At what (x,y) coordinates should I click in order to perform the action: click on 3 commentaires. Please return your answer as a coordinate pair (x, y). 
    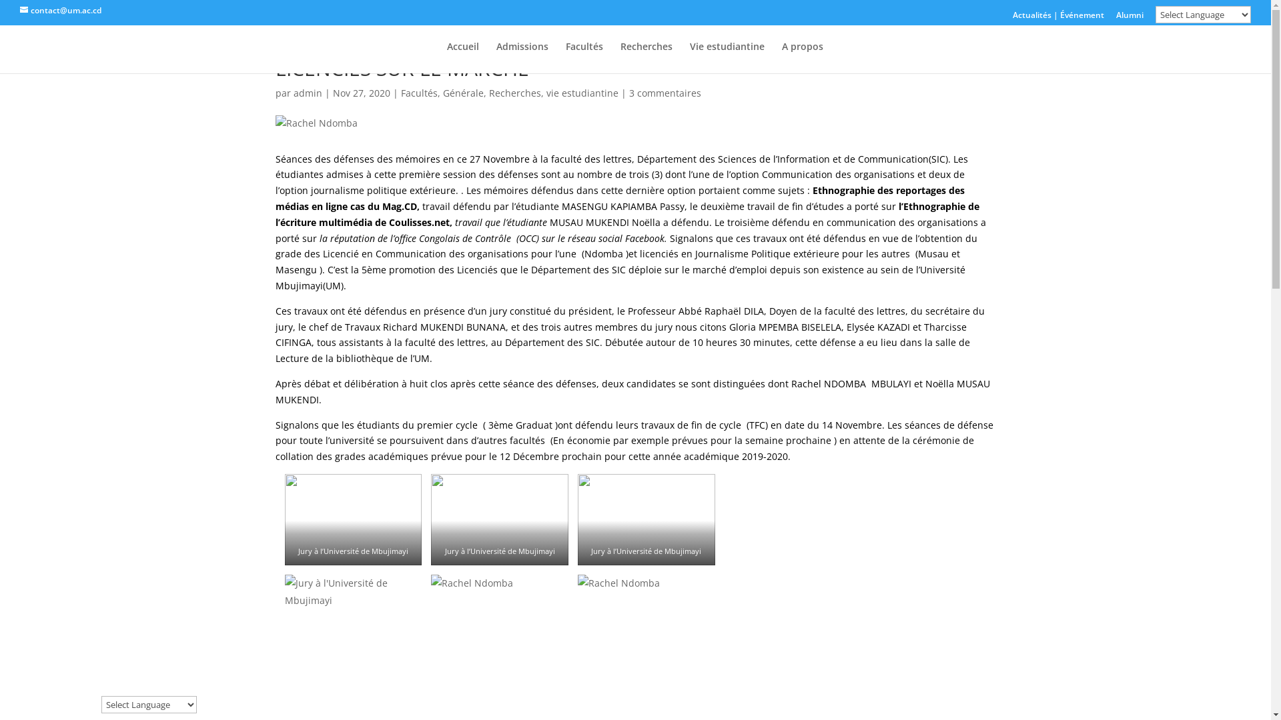
    Looking at the image, I should click on (665, 93).